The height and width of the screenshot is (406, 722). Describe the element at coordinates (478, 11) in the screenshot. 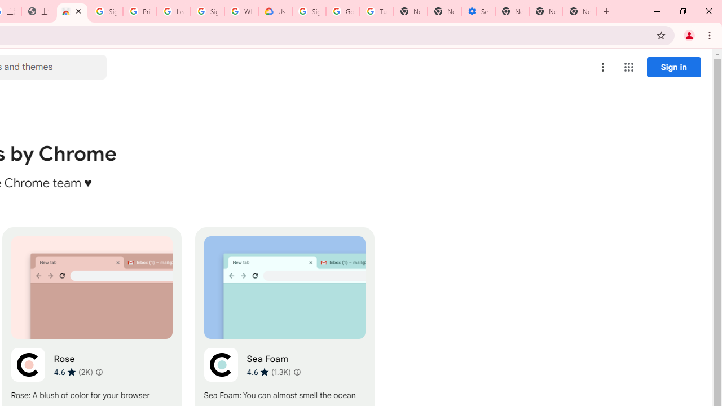

I see `Settings - Addresses and more` at that location.